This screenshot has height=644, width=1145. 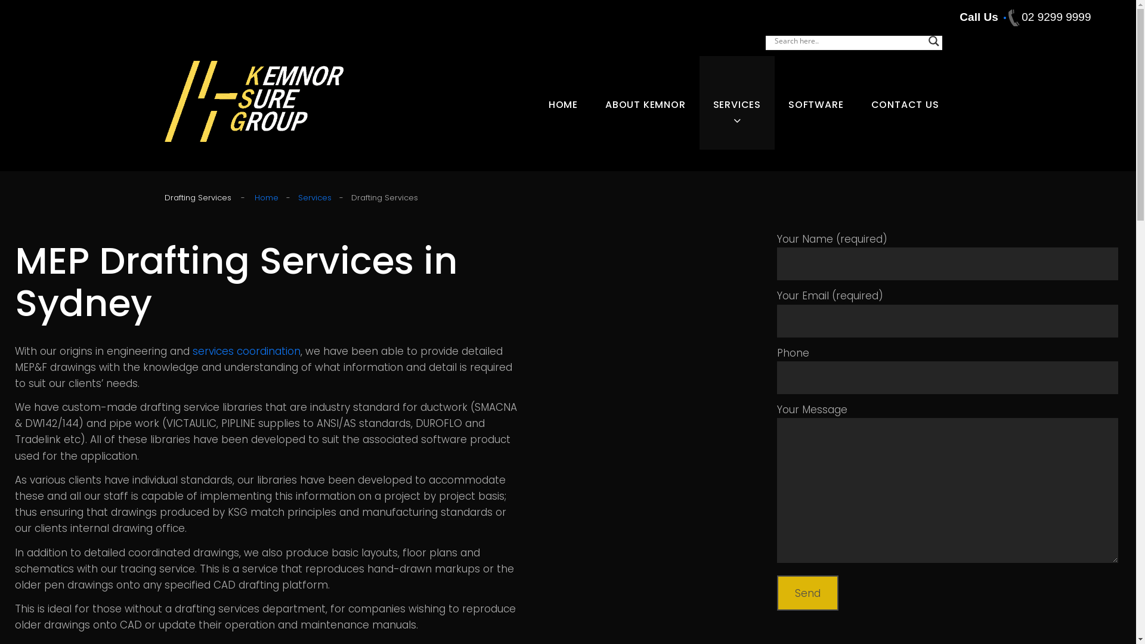 I want to click on SOFTWARE, so click(x=816, y=104).